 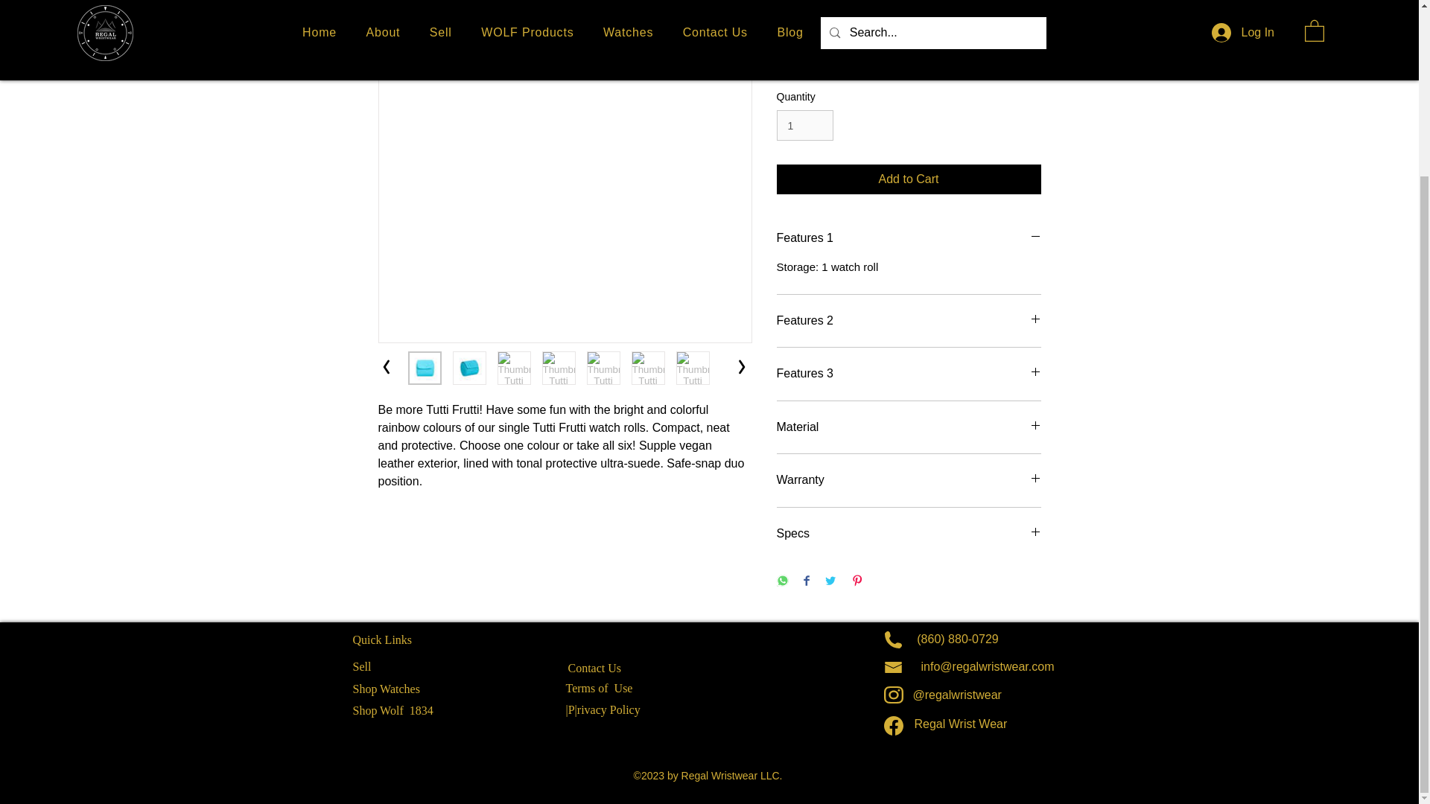 I want to click on Specs, so click(x=909, y=533).